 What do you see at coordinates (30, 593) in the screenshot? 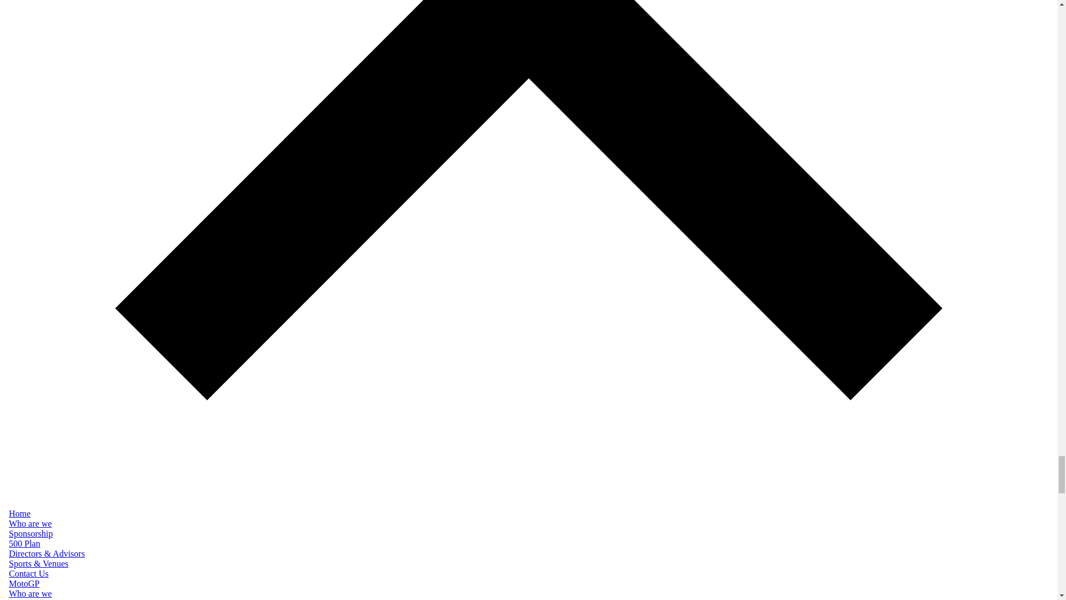
I see `Who are we` at bounding box center [30, 593].